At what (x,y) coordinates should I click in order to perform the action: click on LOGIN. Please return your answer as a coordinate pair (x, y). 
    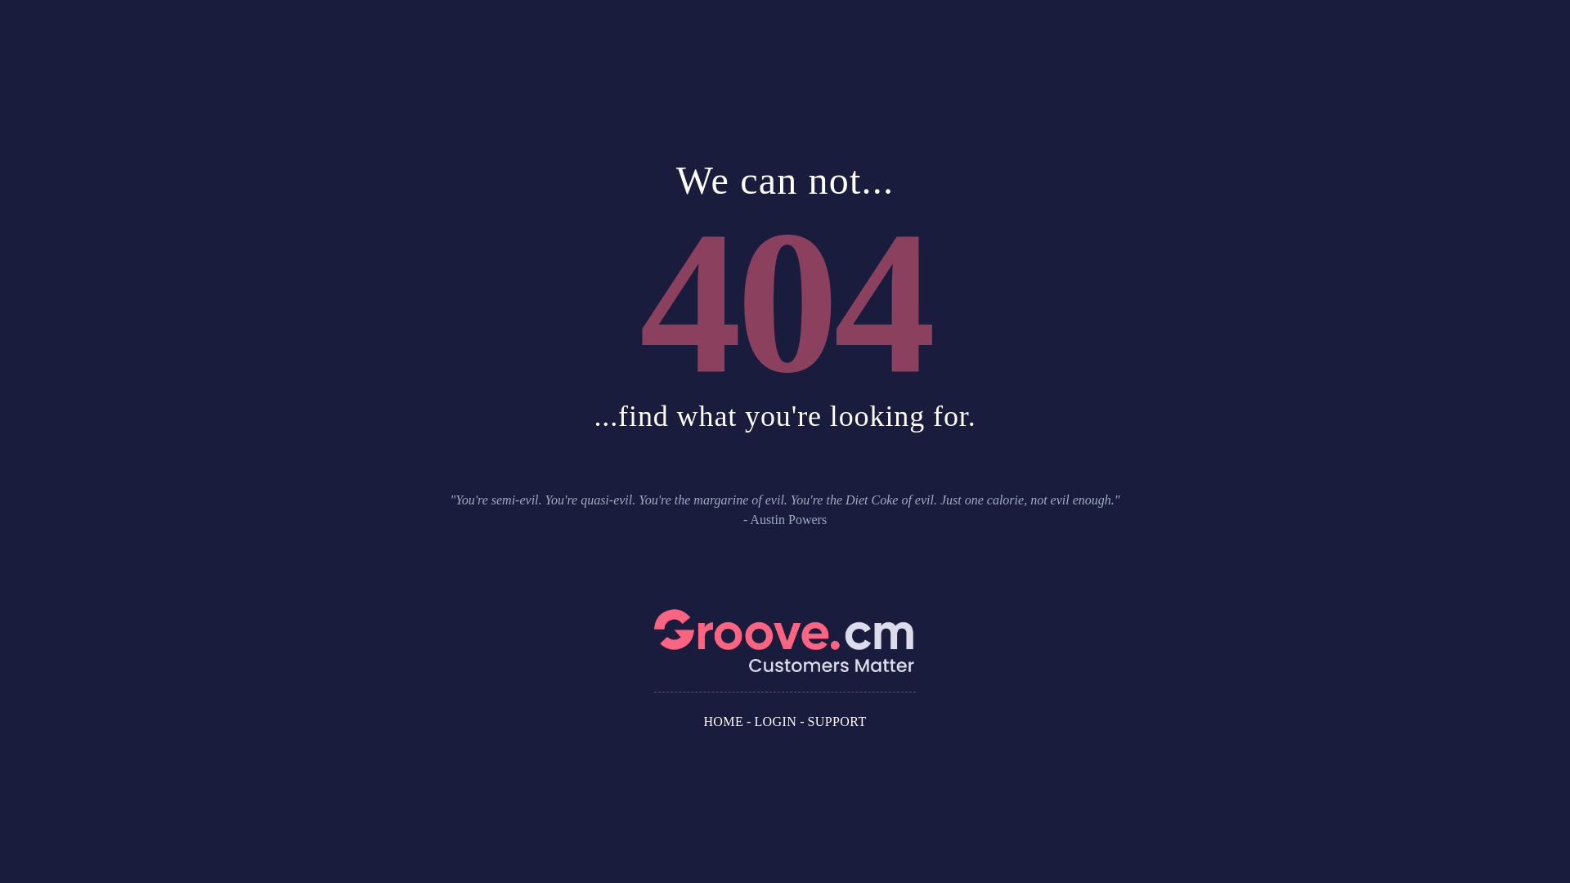
    Looking at the image, I should click on (775, 721).